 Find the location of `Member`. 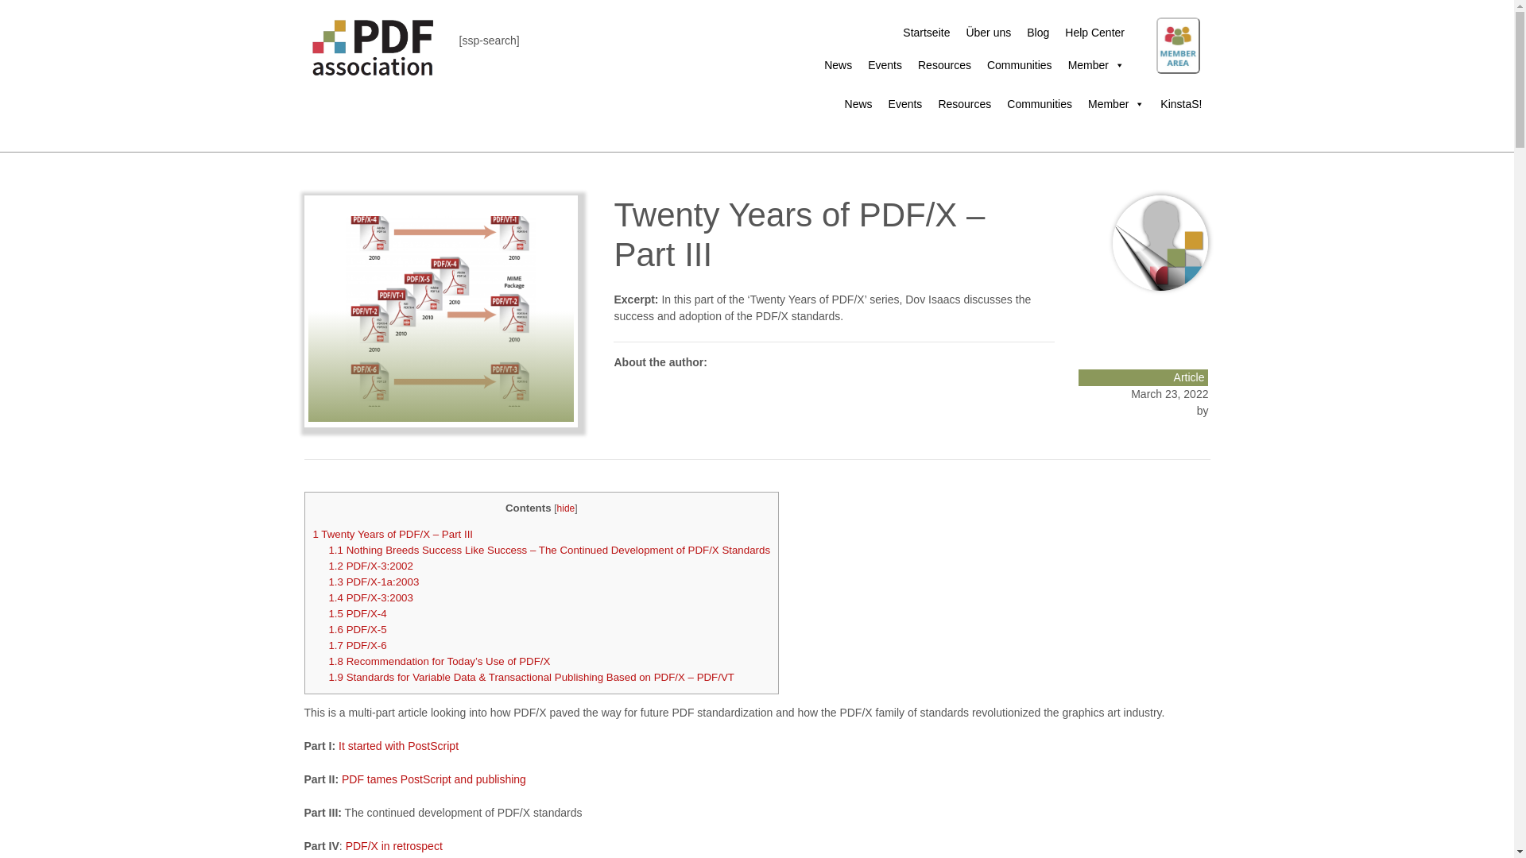

Member is located at coordinates (1096, 64).